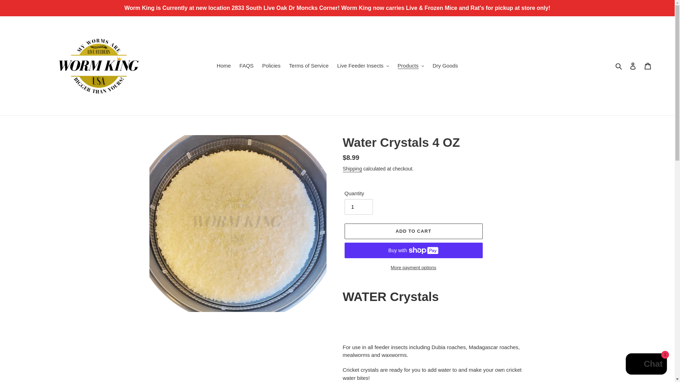 Image resolution: width=680 pixels, height=382 pixels. I want to click on Search, so click(619, 66).